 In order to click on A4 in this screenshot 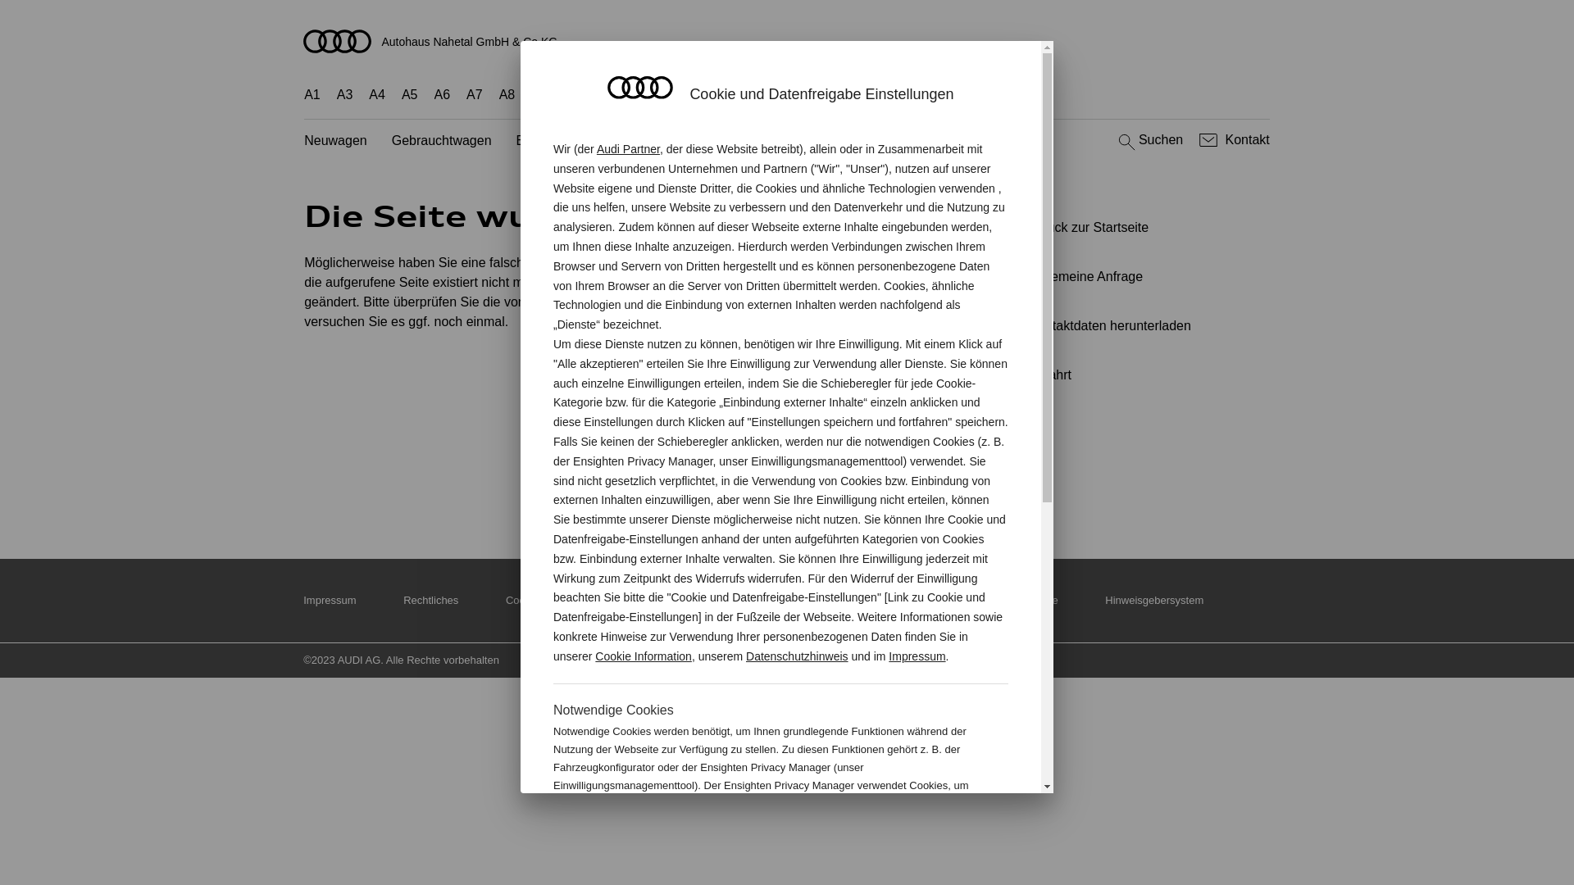, I will do `click(377, 95)`.